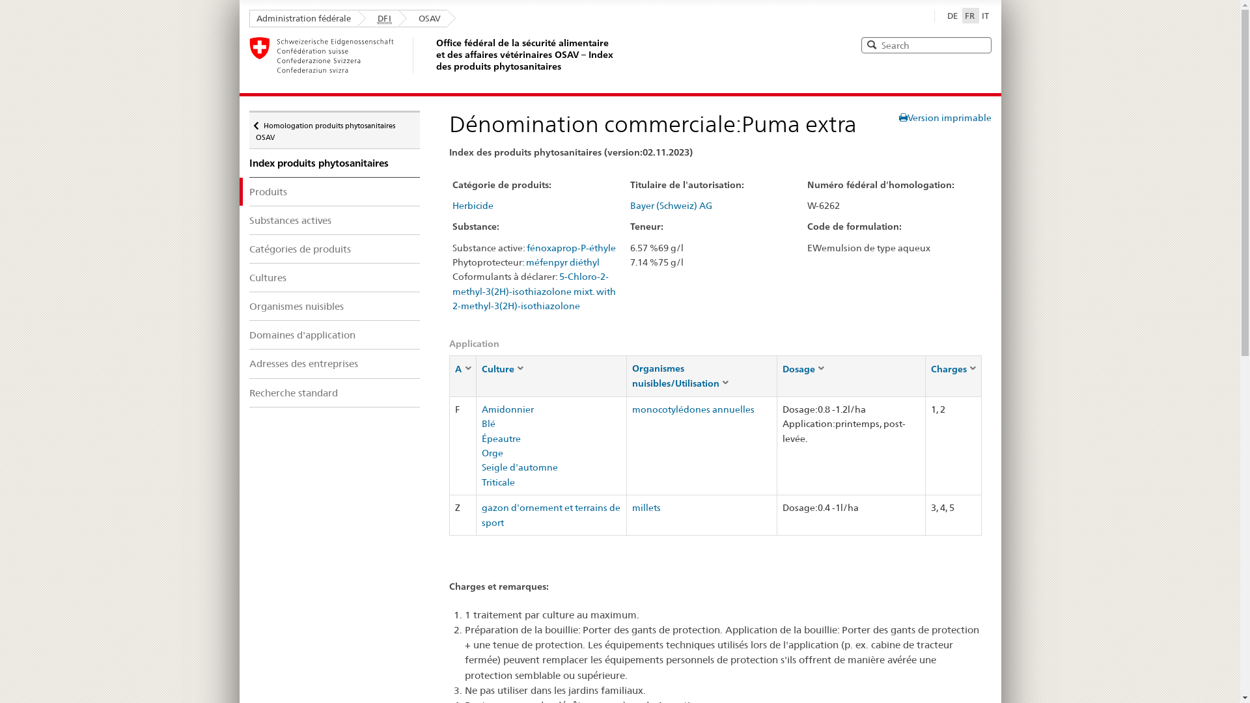 The image size is (1250, 703). Describe the element at coordinates (335, 163) in the screenshot. I see `Index produits phytosanitaires` at that location.